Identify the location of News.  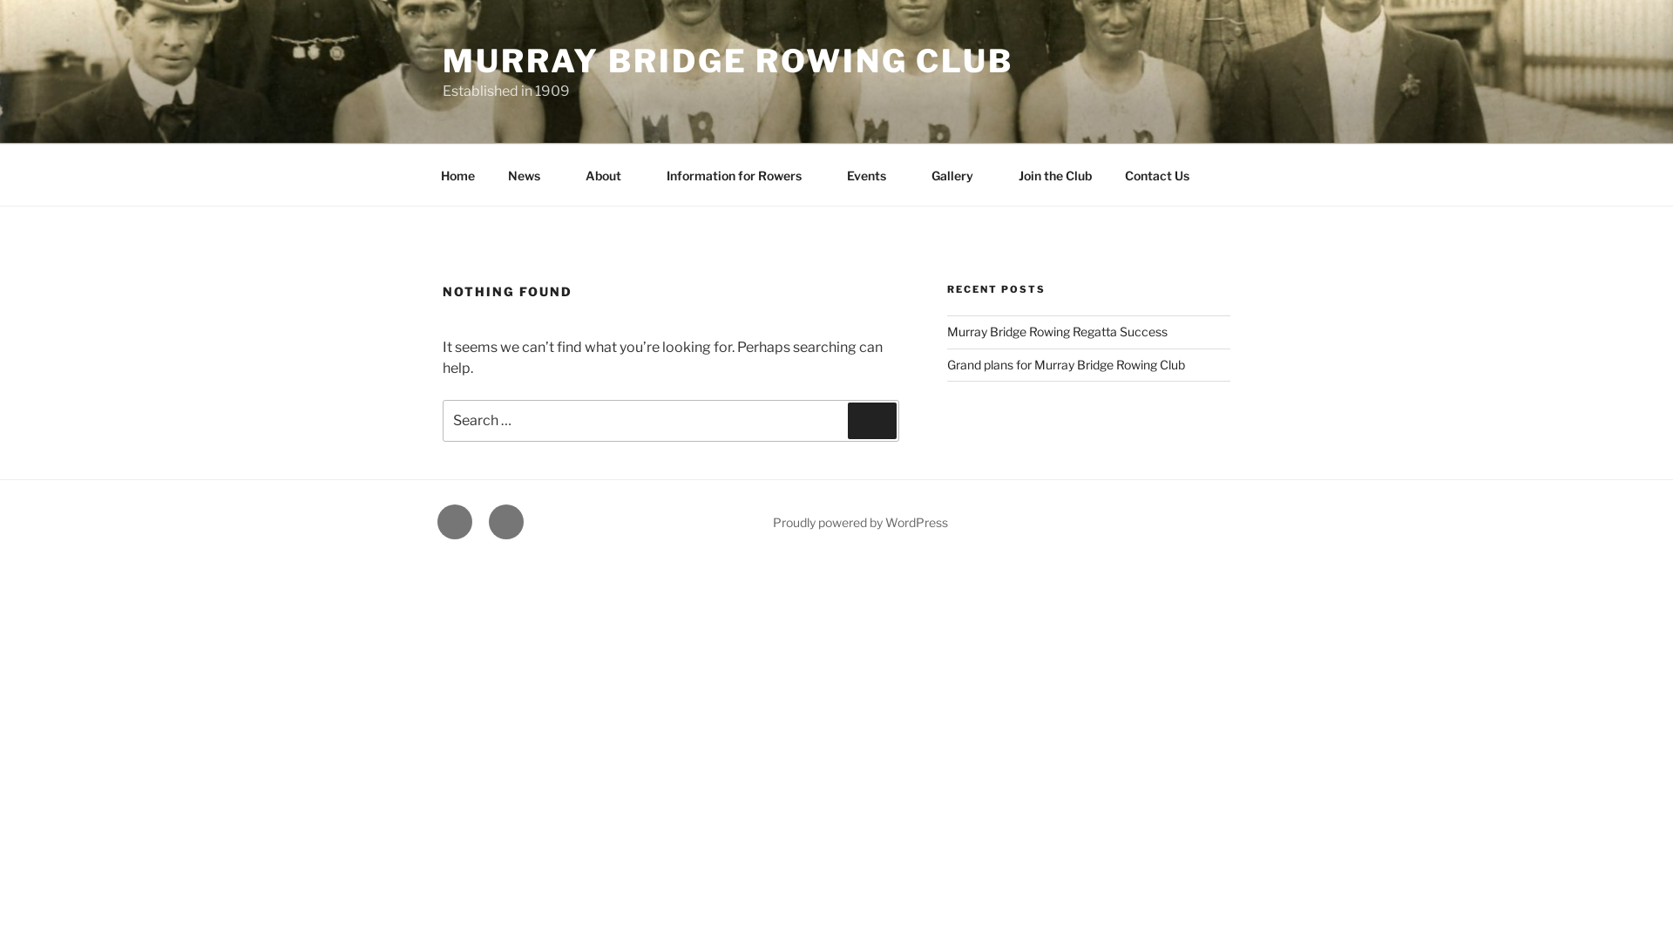
(530, 174).